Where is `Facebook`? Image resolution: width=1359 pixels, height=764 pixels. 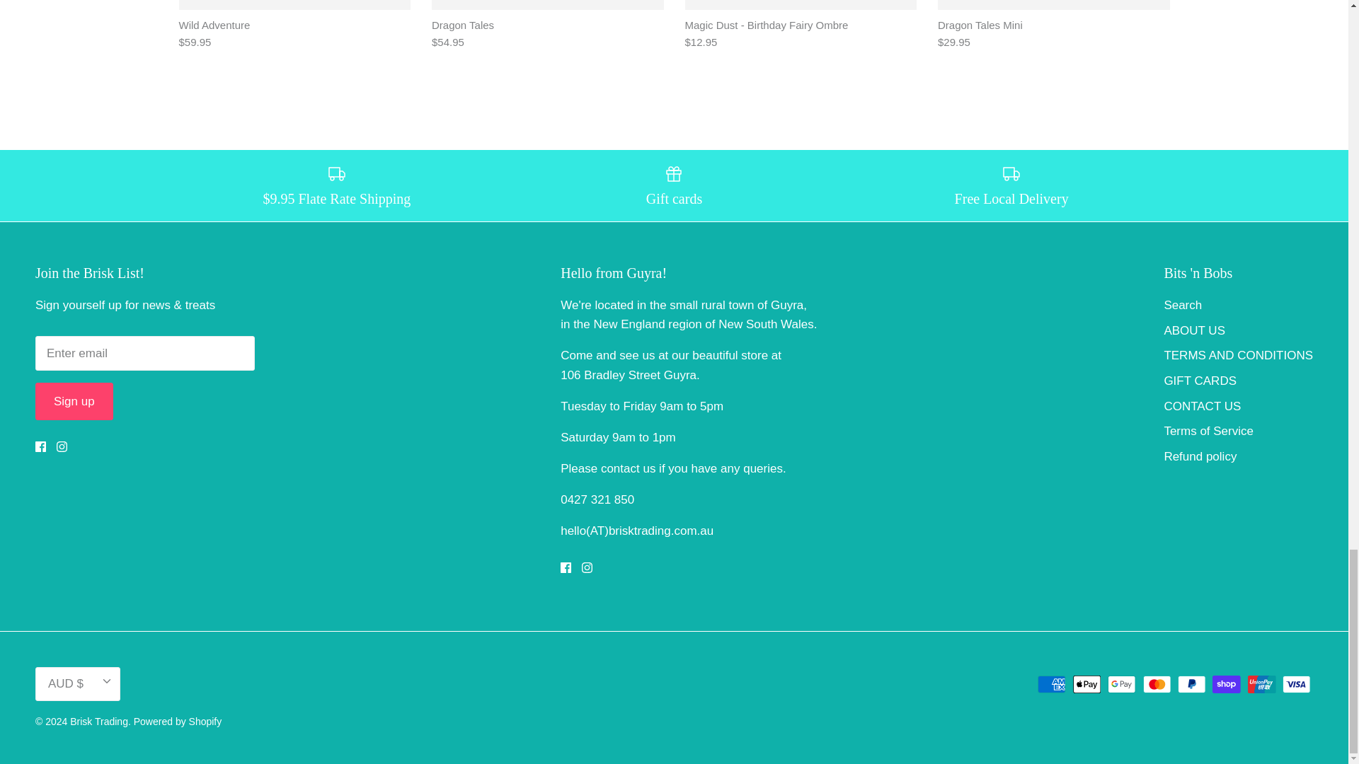 Facebook is located at coordinates (40, 447).